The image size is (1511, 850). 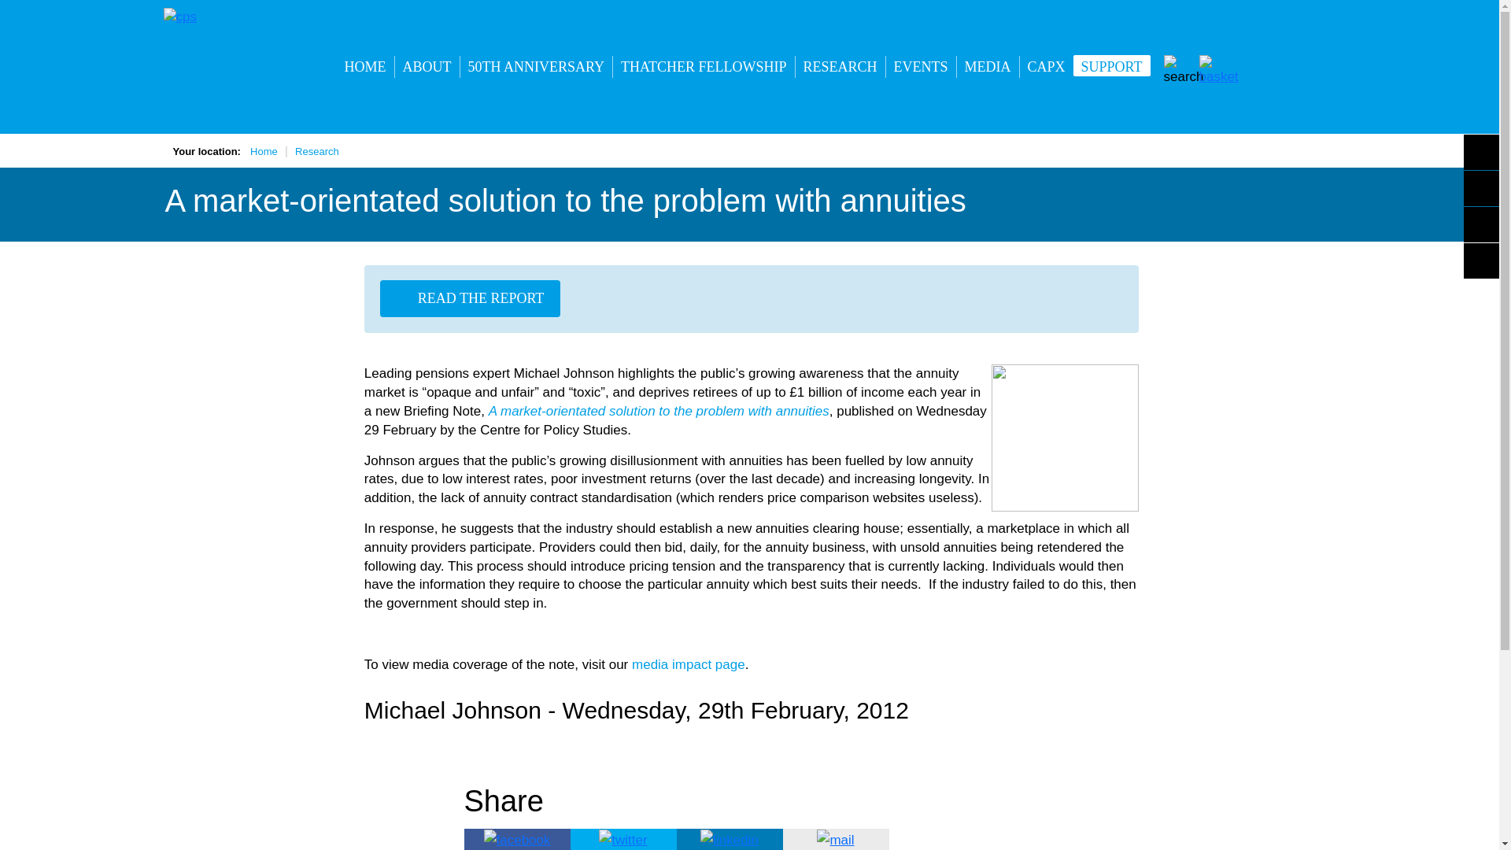 What do you see at coordinates (688, 664) in the screenshot?
I see `media impact page` at bounding box center [688, 664].